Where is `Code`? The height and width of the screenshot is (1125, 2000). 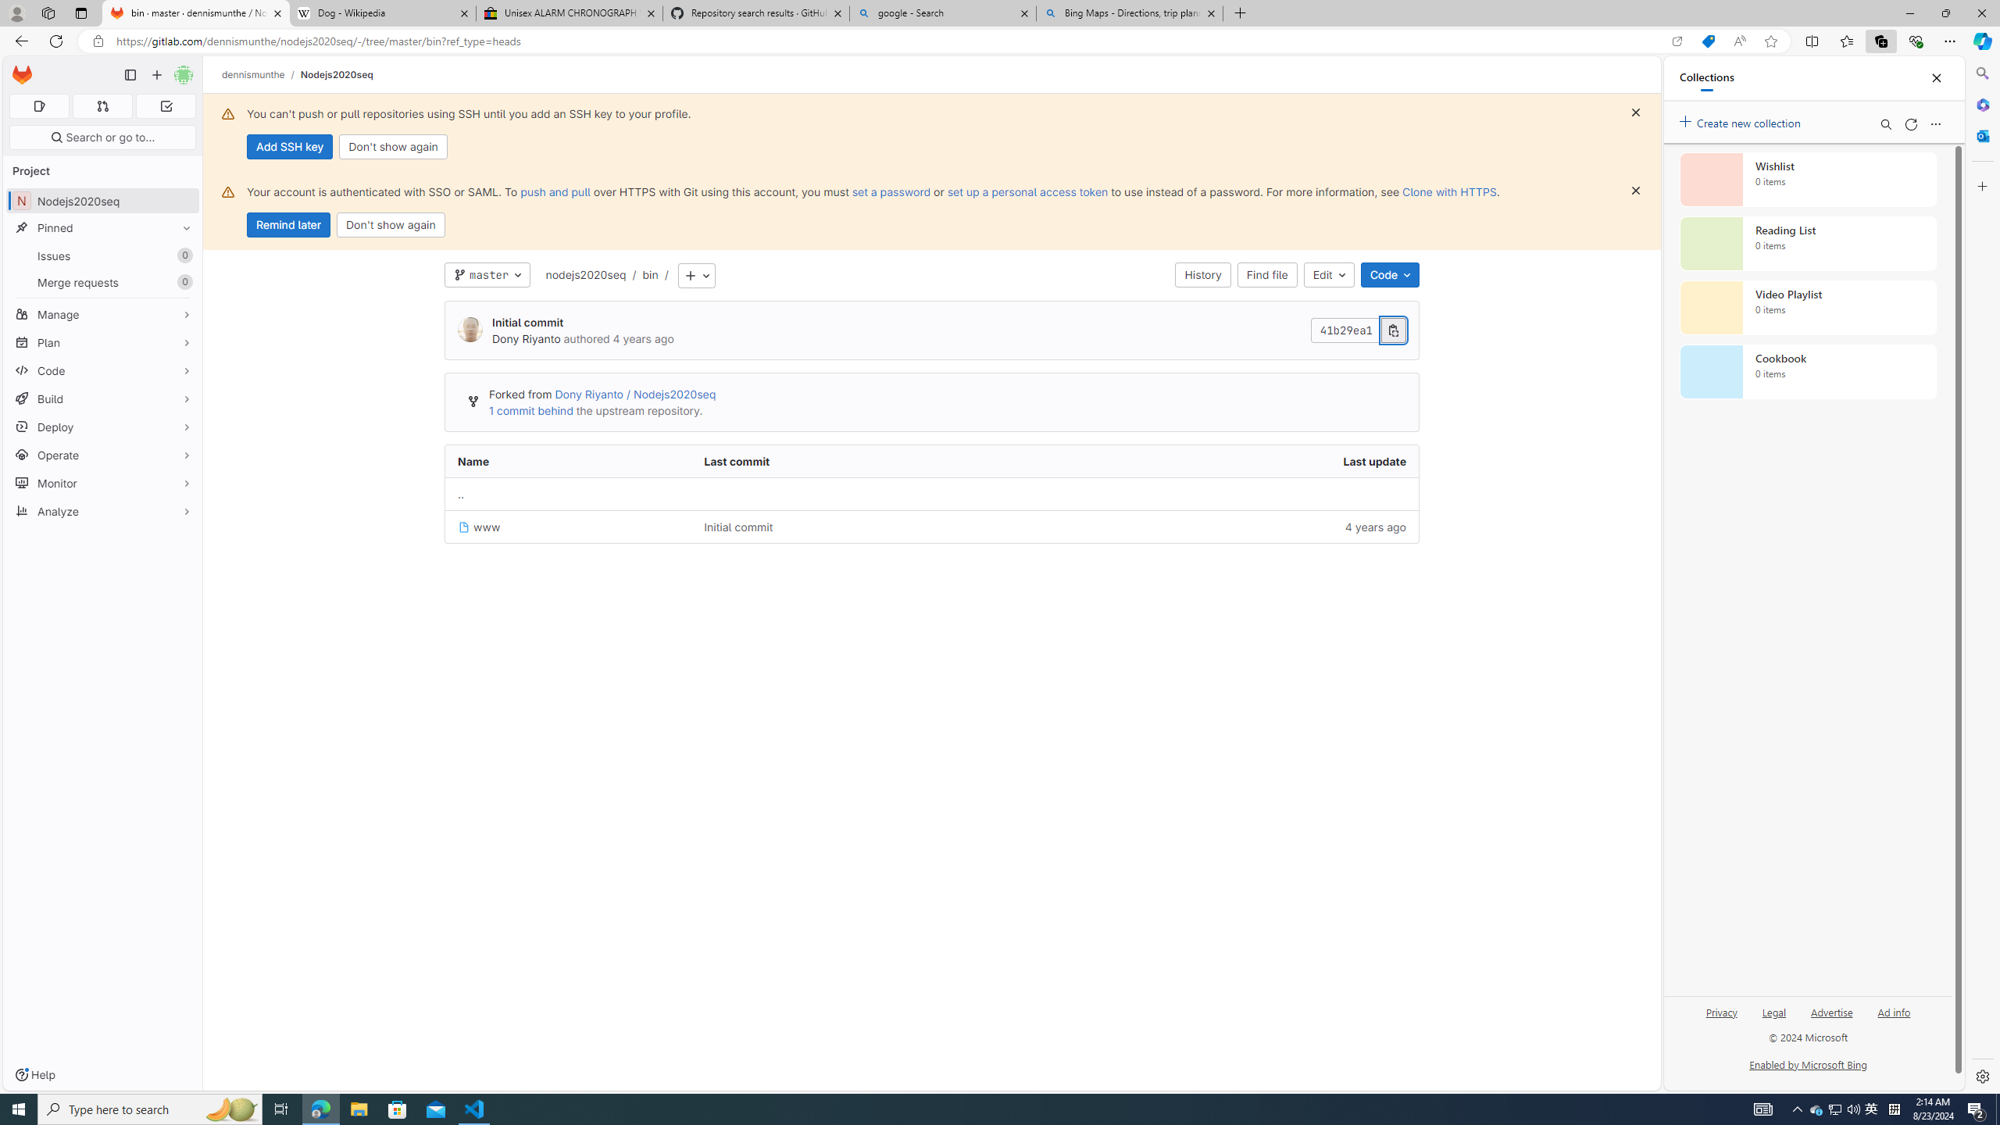 Code is located at coordinates (1389, 275).